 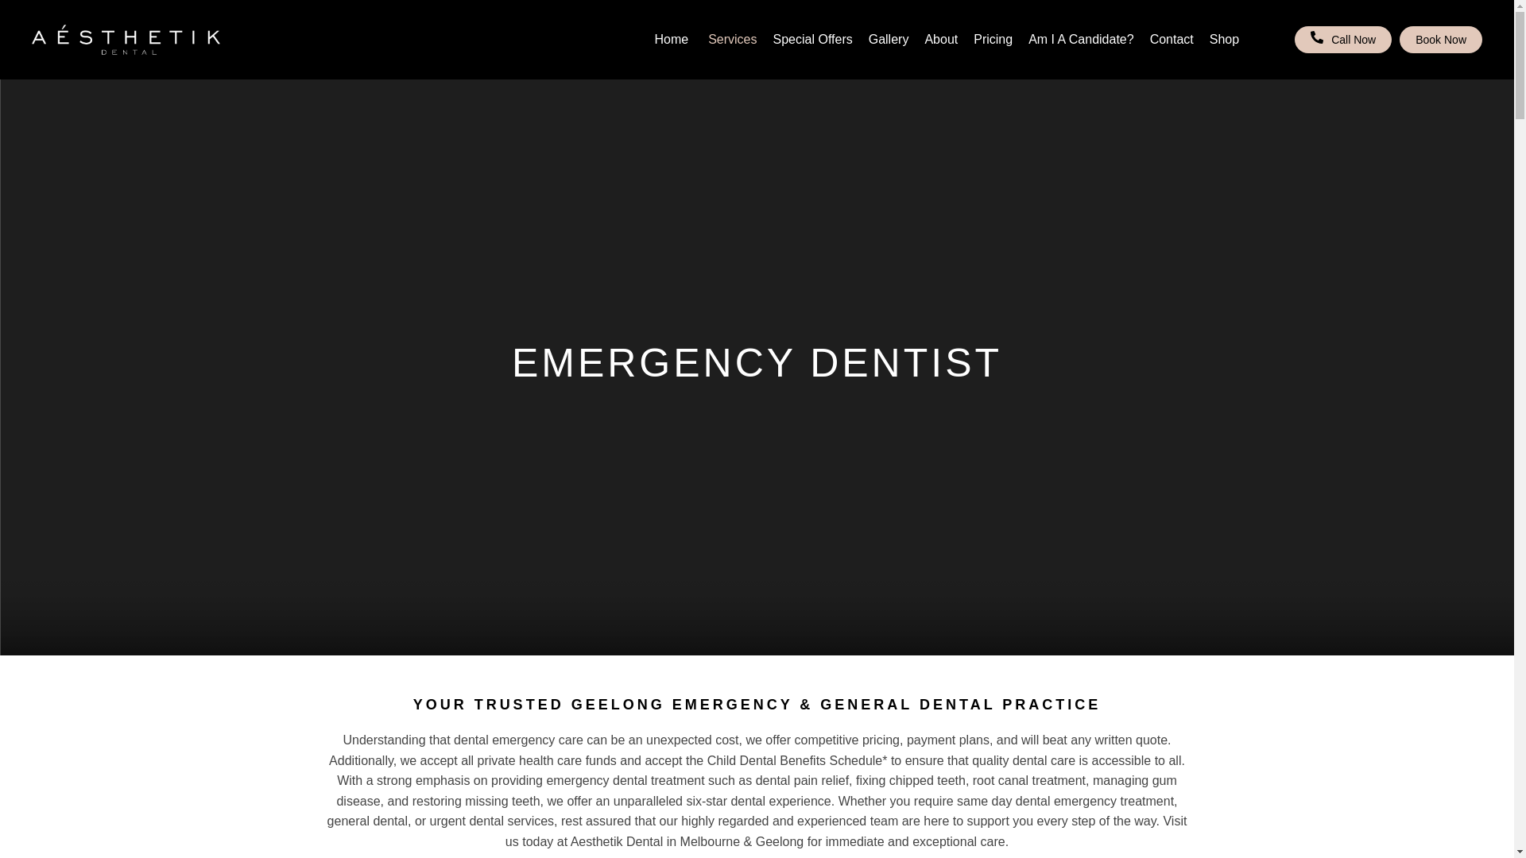 What do you see at coordinates (993, 40) in the screenshot?
I see `Pricing` at bounding box center [993, 40].